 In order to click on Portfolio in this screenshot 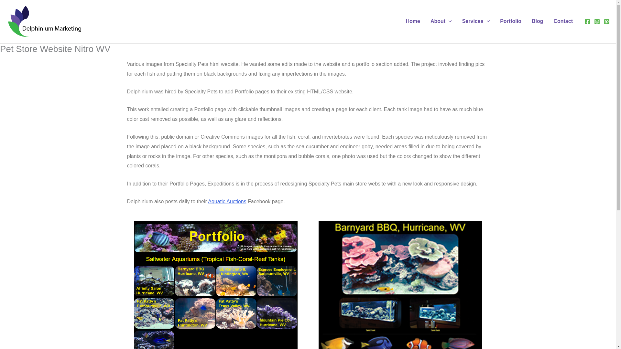, I will do `click(511, 21)`.